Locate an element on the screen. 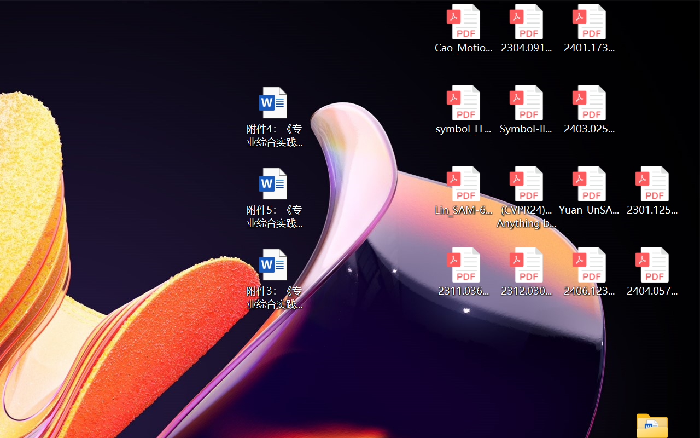 Image resolution: width=700 pixels, height=438 pixels. 2301.12597v3.pdf is located at coordinates (652, 191).